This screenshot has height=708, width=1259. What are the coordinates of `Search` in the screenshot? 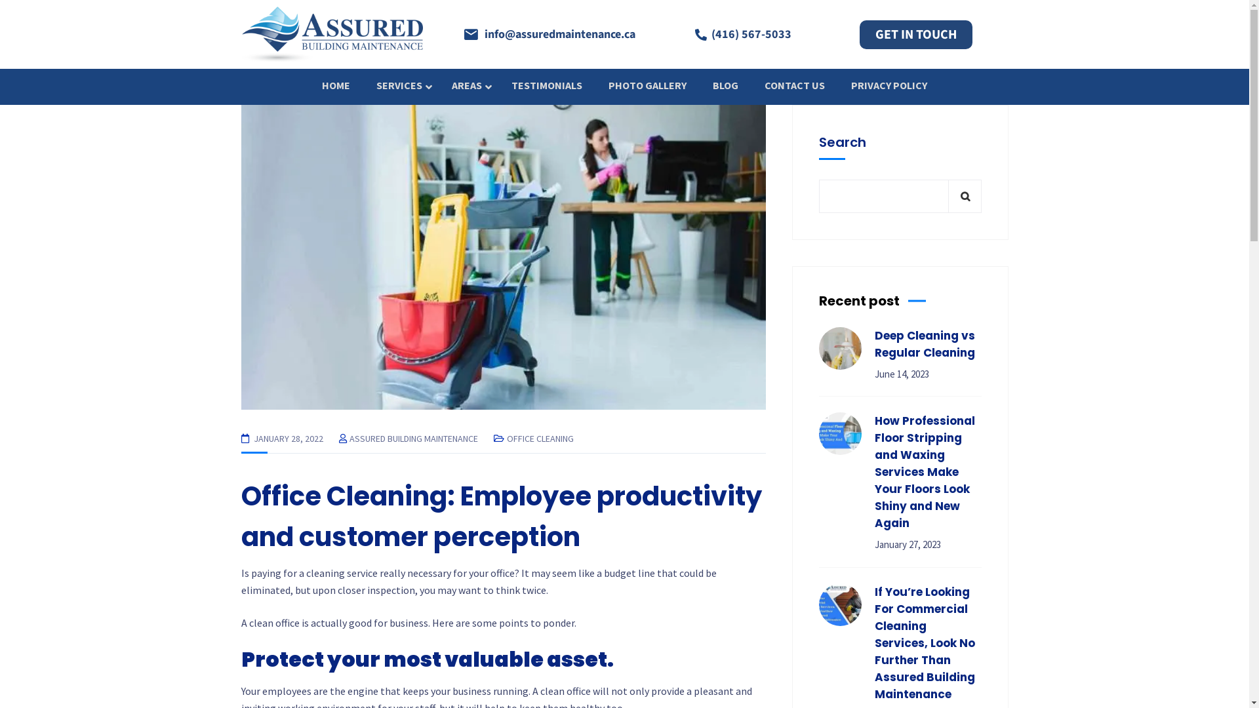 It's located at (965, 197).